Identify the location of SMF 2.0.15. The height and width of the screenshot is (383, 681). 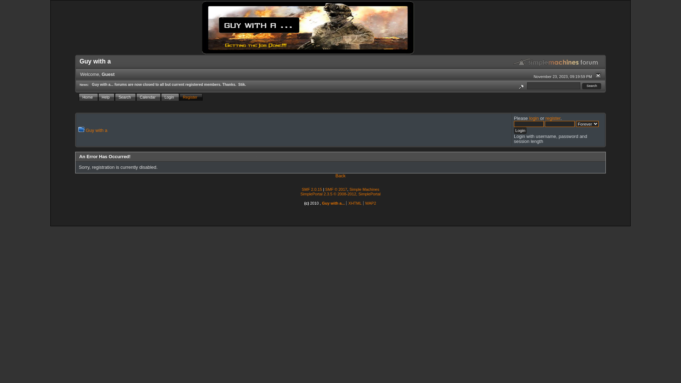
(312, 189).